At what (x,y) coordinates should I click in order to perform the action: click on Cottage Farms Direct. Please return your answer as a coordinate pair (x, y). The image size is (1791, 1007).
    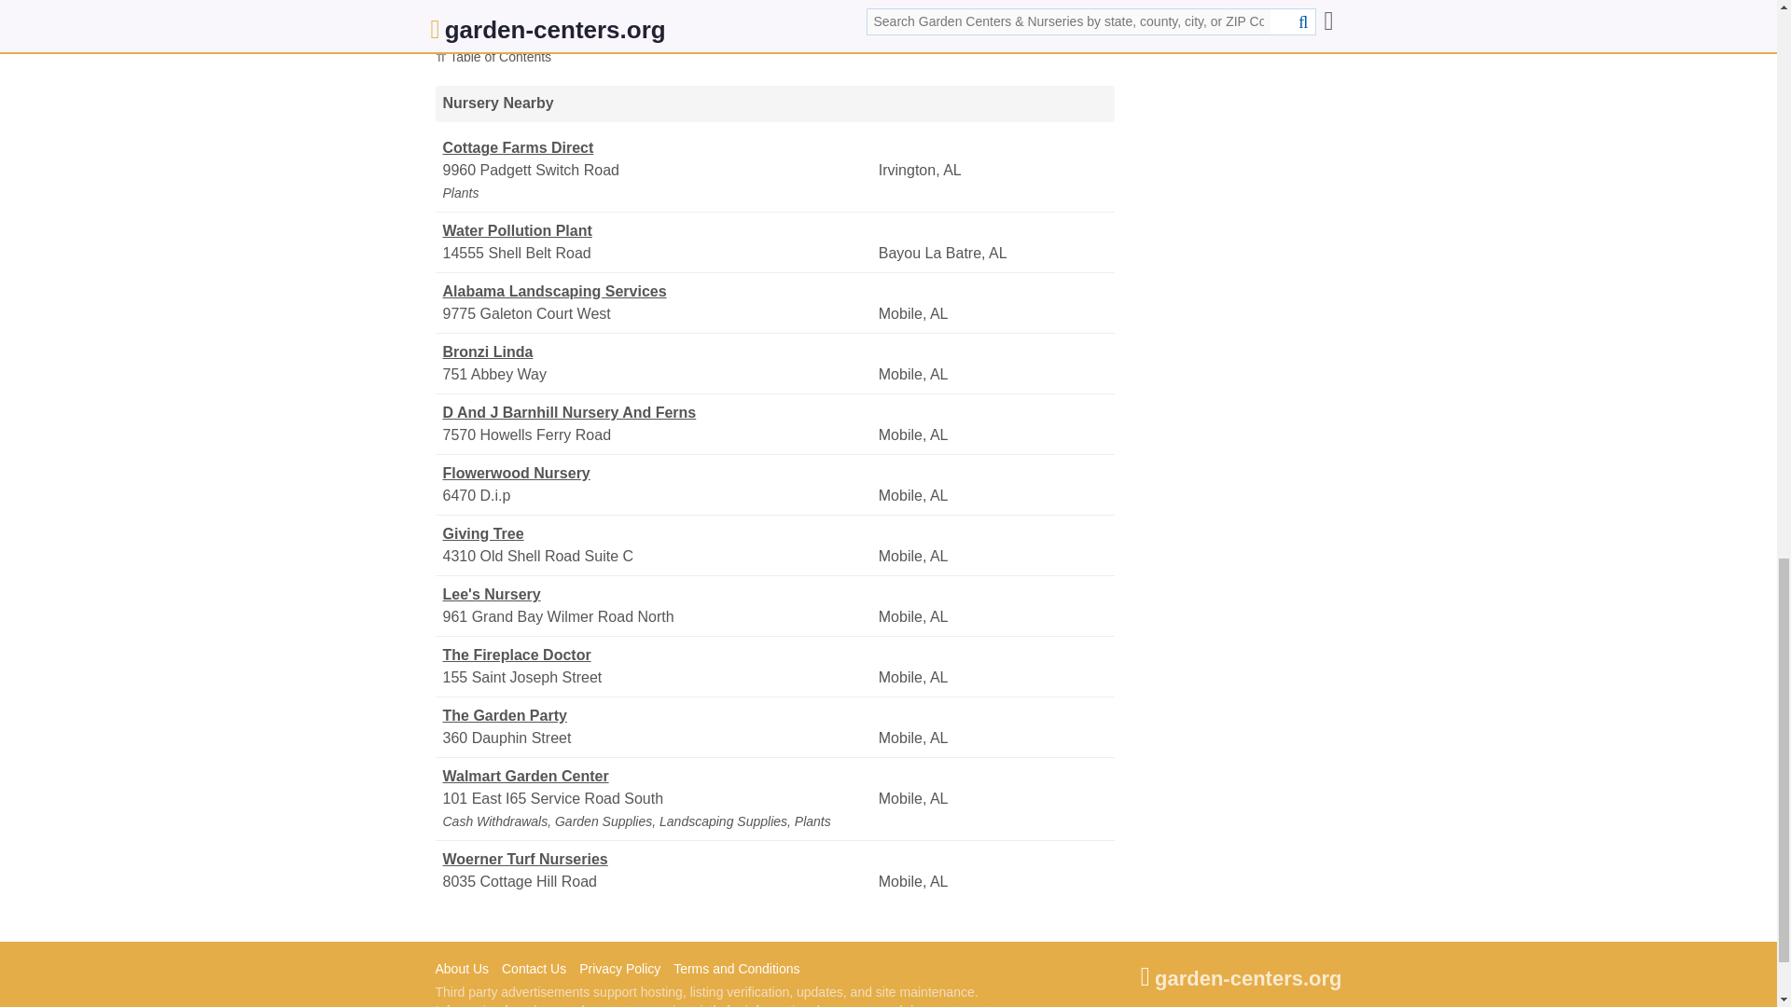
    Looking at the image, I should click on (658, 147).